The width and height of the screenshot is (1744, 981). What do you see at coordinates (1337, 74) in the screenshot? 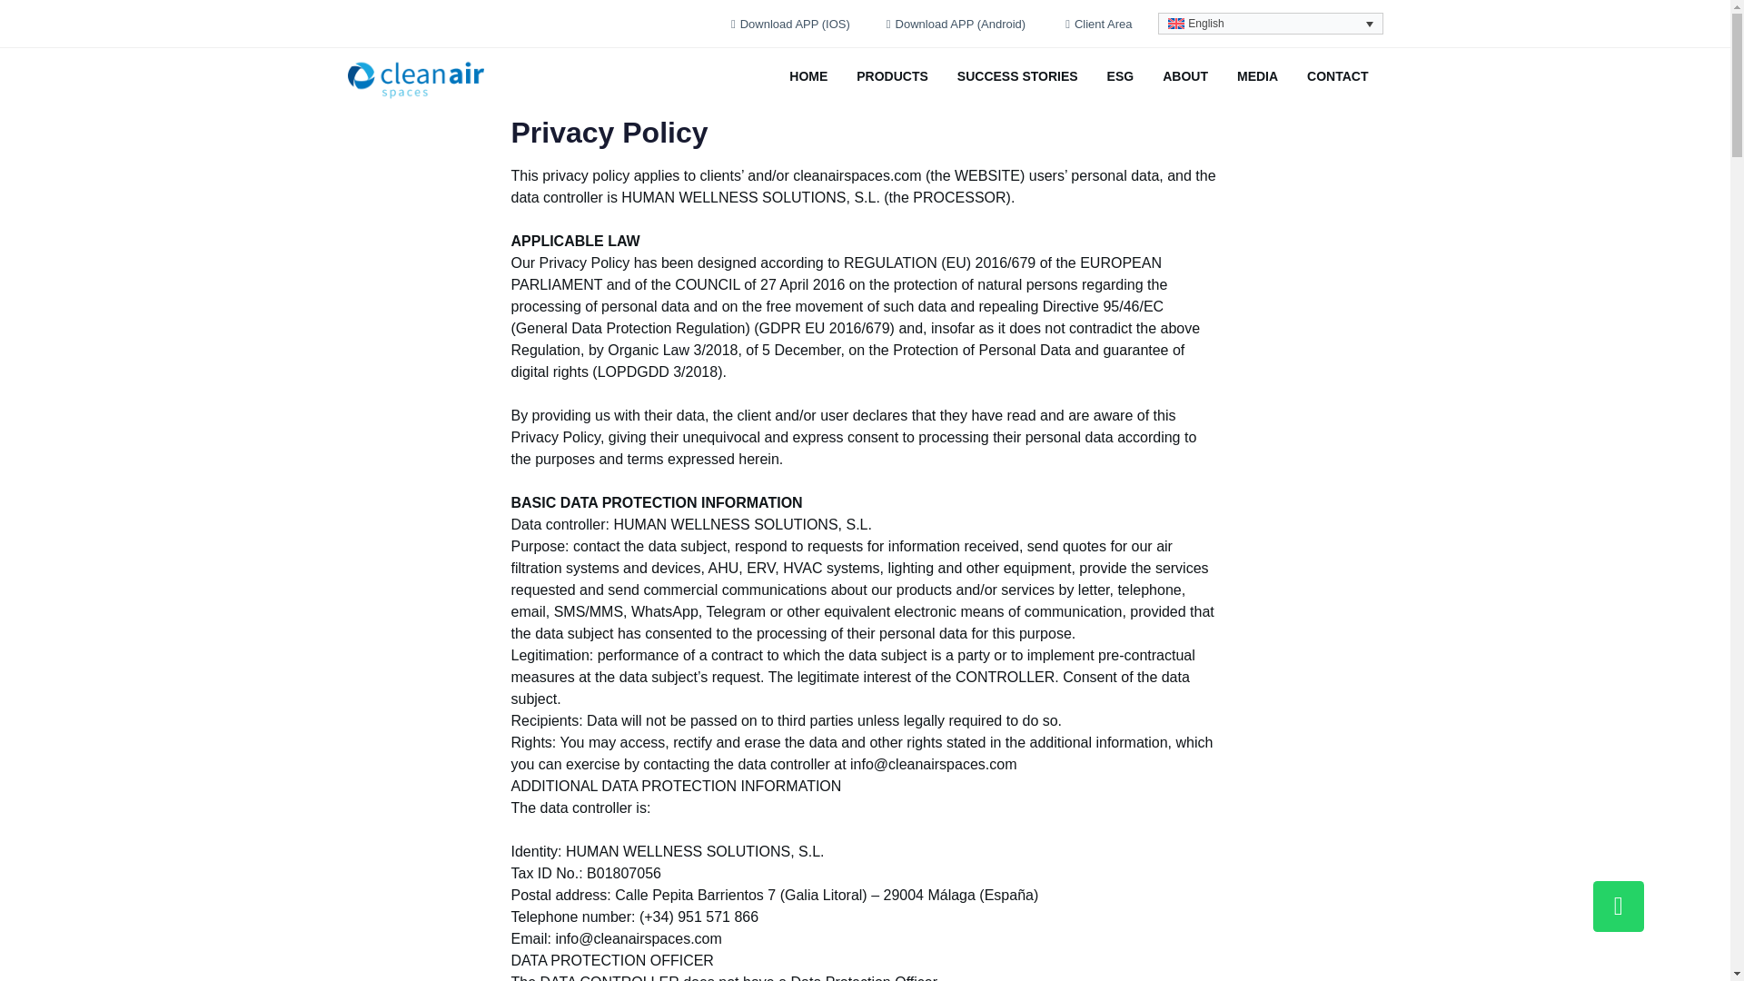
I see `CONTACT` at bounding box center [1337, 74].